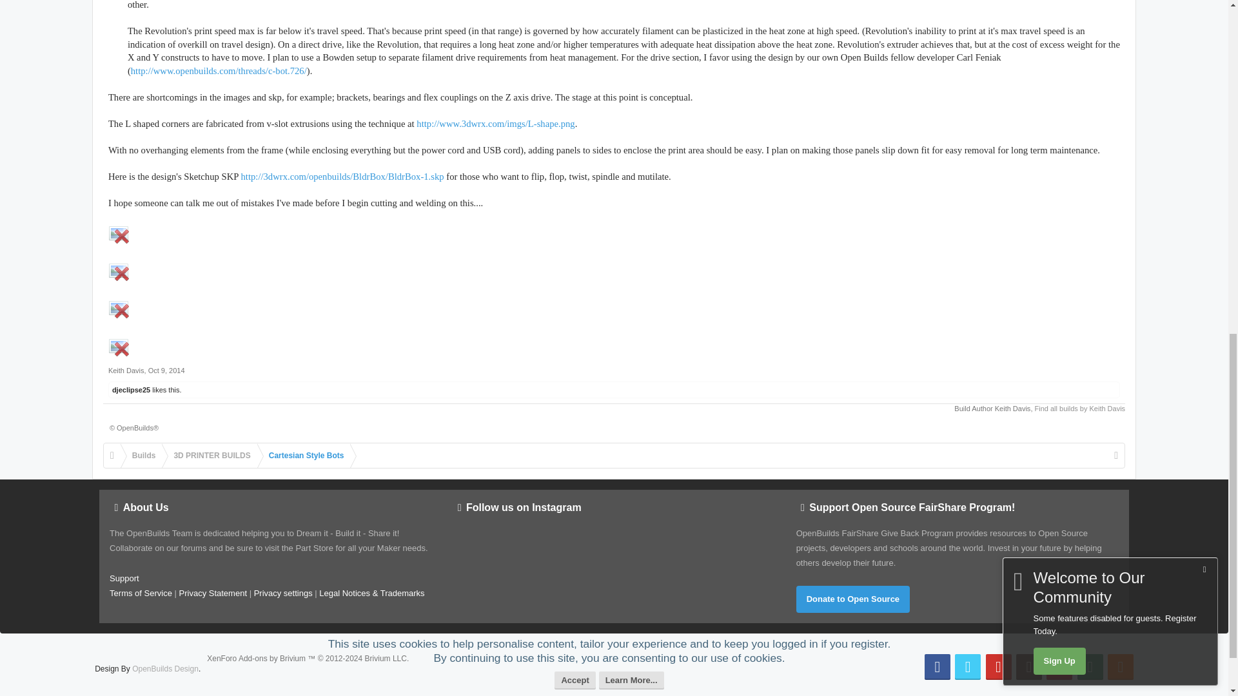 The image size is (1238, 696). I want to click on Brivium Limited, so click(307, 659).